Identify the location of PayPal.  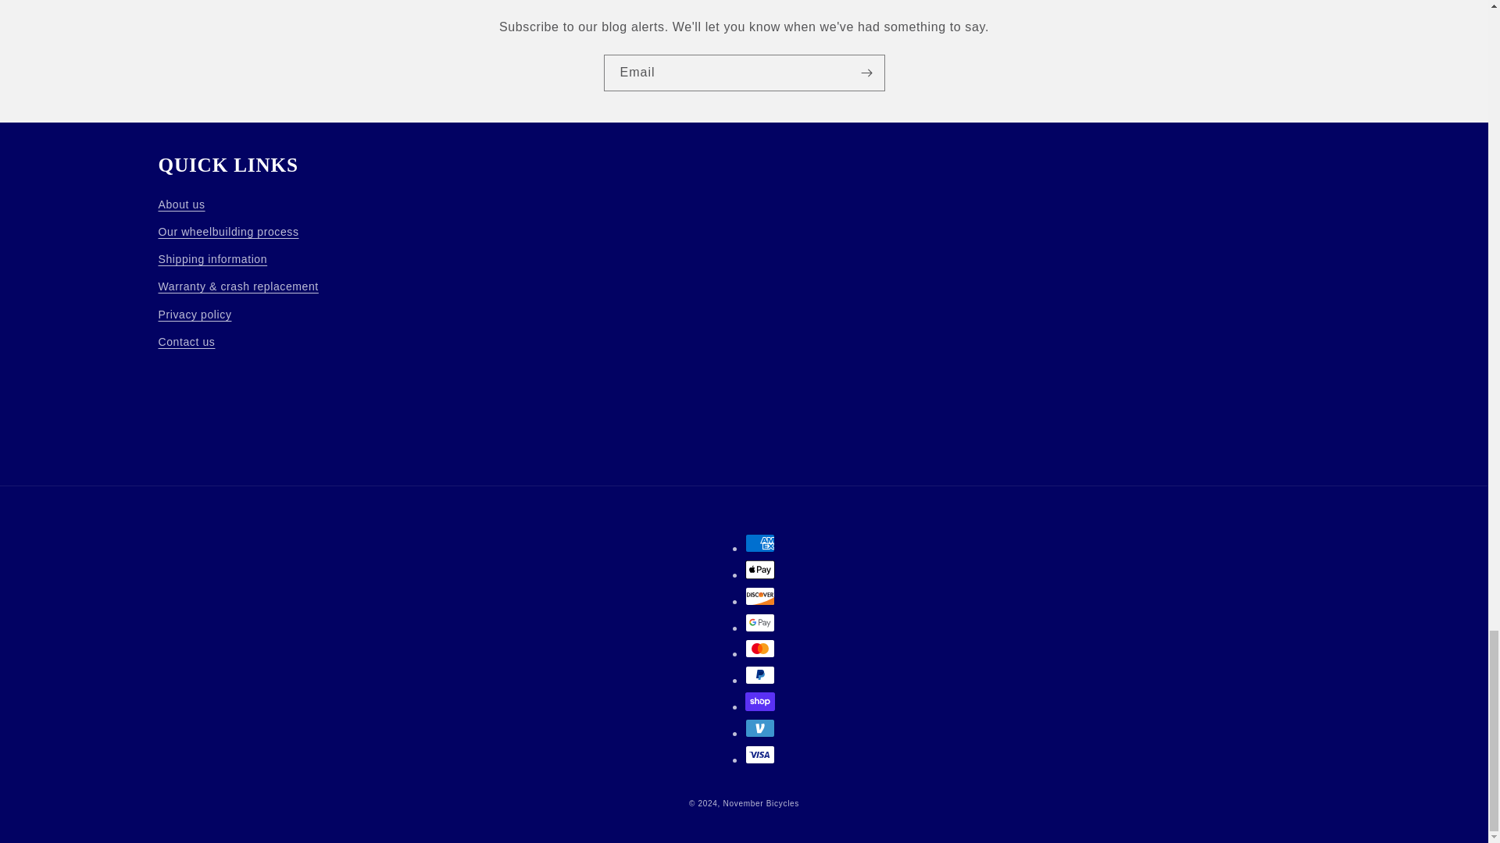
(760, 674).